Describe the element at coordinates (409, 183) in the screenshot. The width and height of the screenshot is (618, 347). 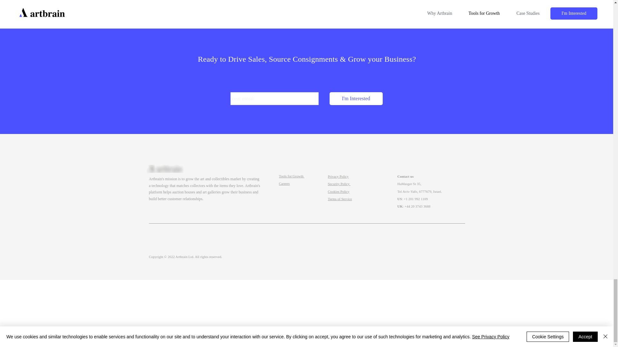
I see `HaMasger St 35,` at that location.